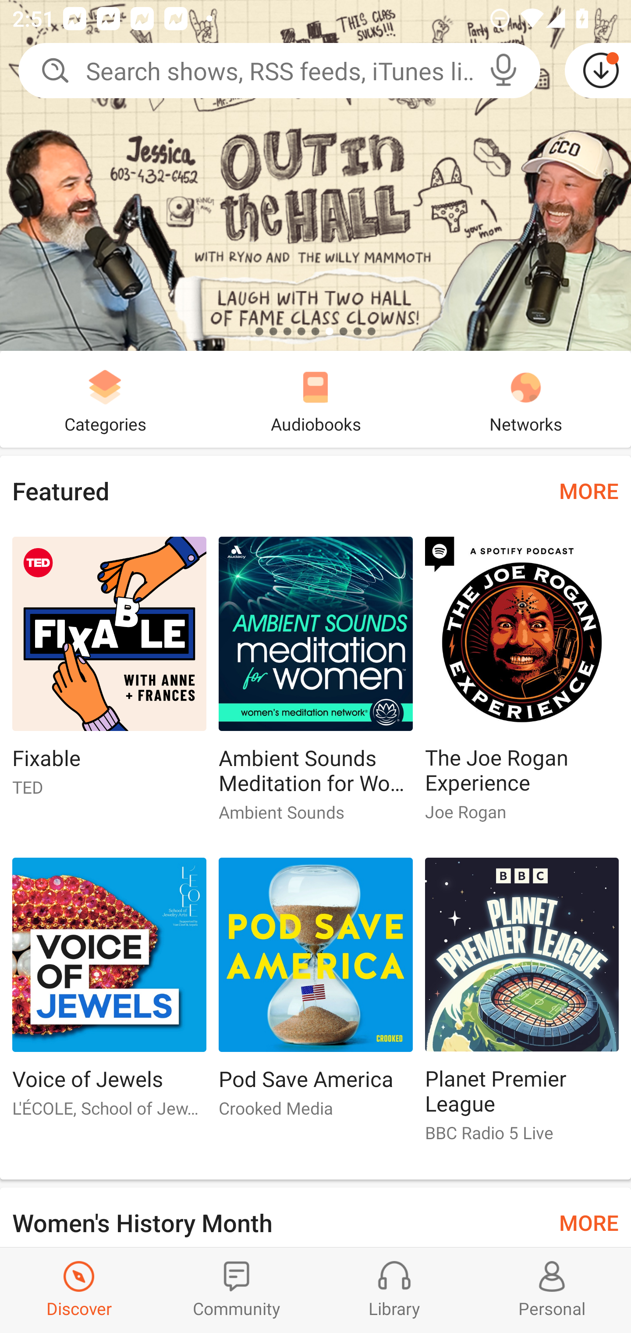 The image size is (631, 1333). I want to click on Community, so click(237, 1290).